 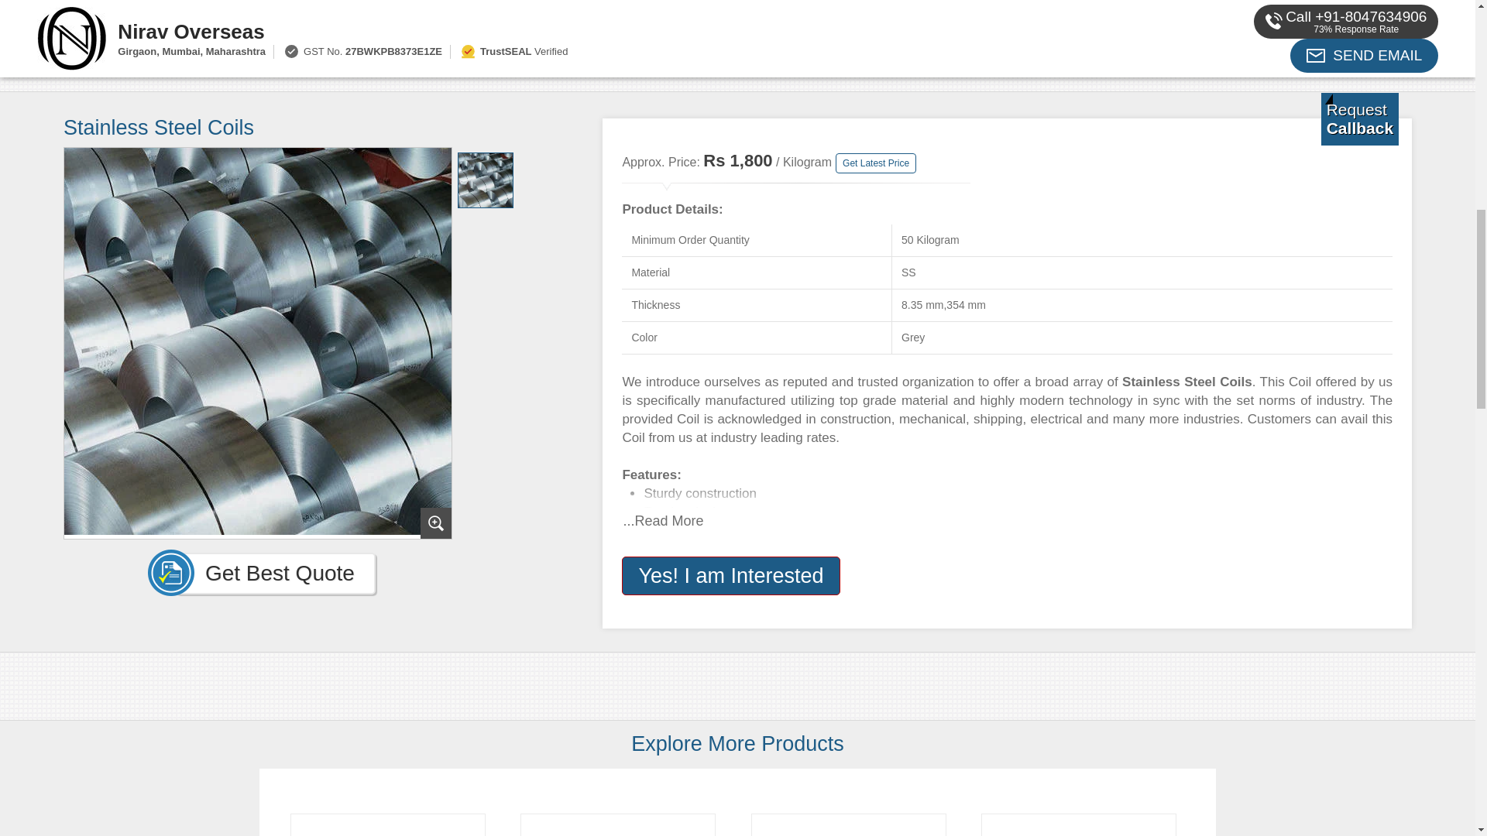 What do you see at coordinates (1360, 118) in the screenshot?
I see `Get a Call from us` at bounding box center [1360, 118].